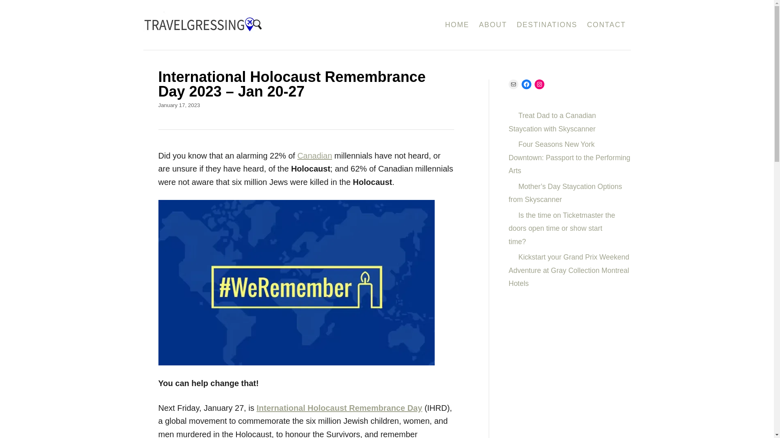 This screenshot has height=438, width=780. What do you see at coordinates (339, 408) in the screenshot?
I see `International Holocaust Remembrance Day` at bounding box center [339, 408].